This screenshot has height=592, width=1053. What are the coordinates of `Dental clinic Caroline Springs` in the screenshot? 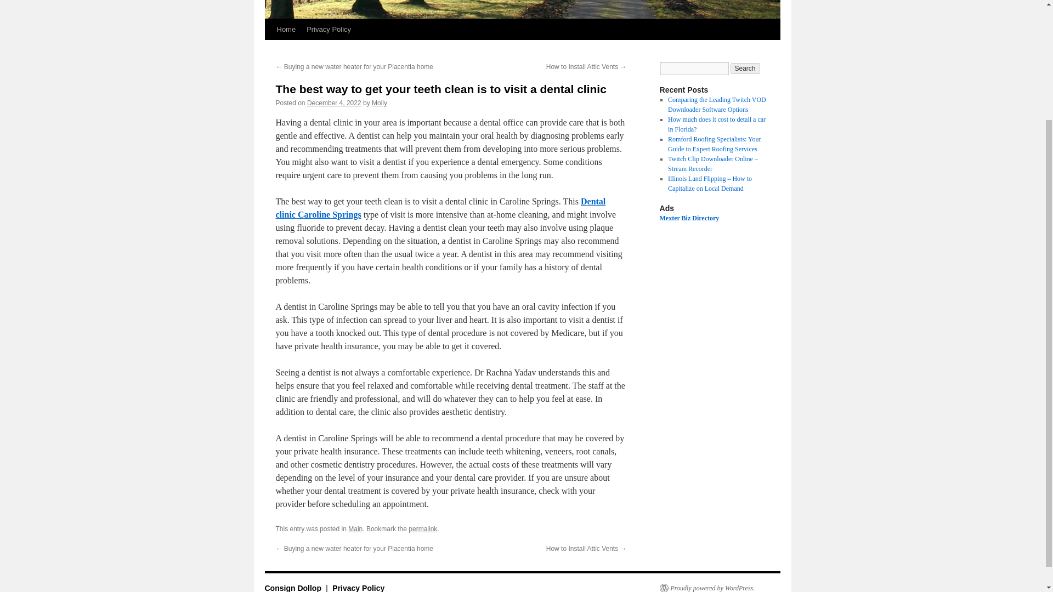 It's located at (440, 207).